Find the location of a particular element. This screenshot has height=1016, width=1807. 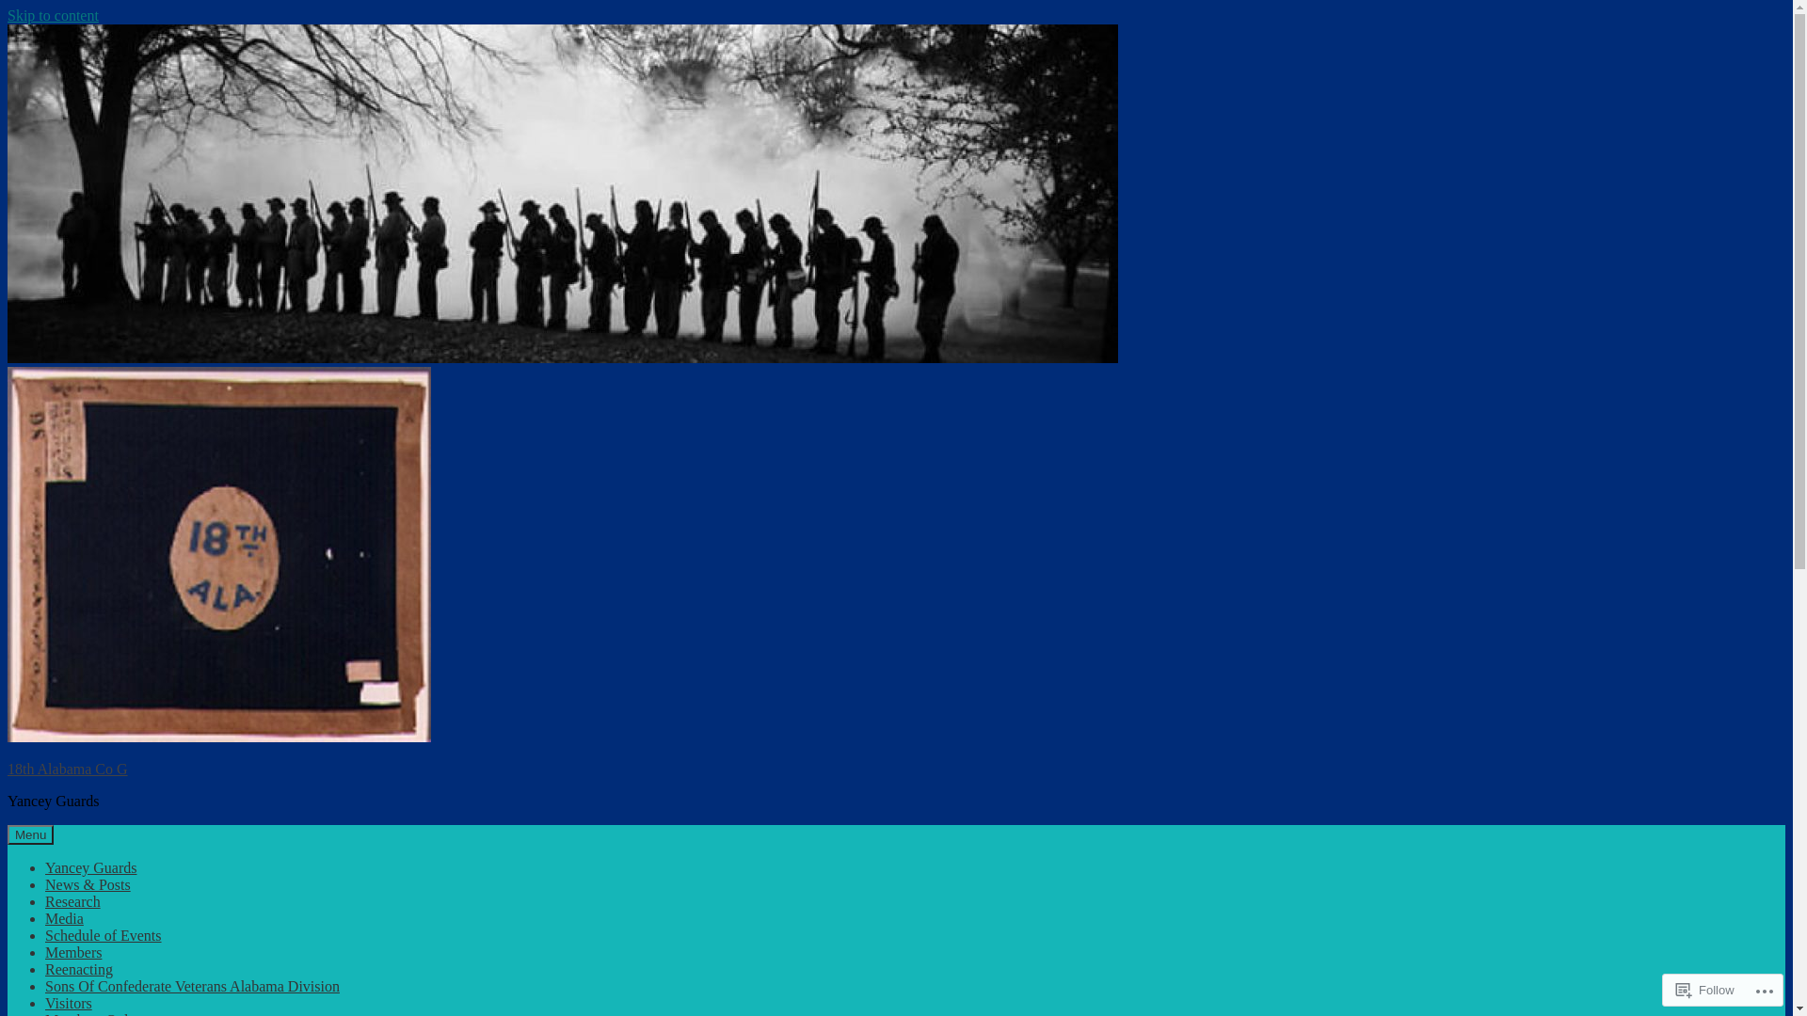

Menu is located at coordinates (30, 835).